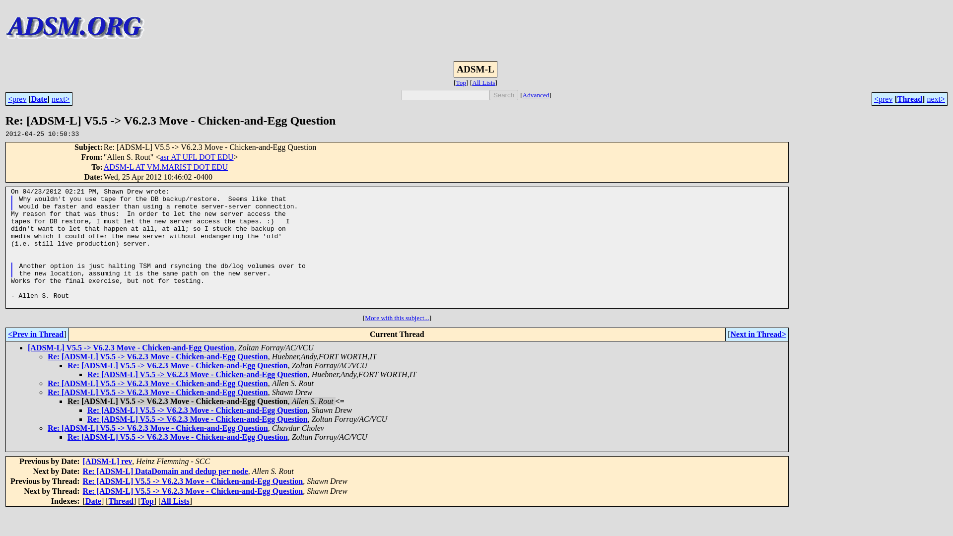 The image size is (953, 536). I want to click on Date, so click(93, 501).